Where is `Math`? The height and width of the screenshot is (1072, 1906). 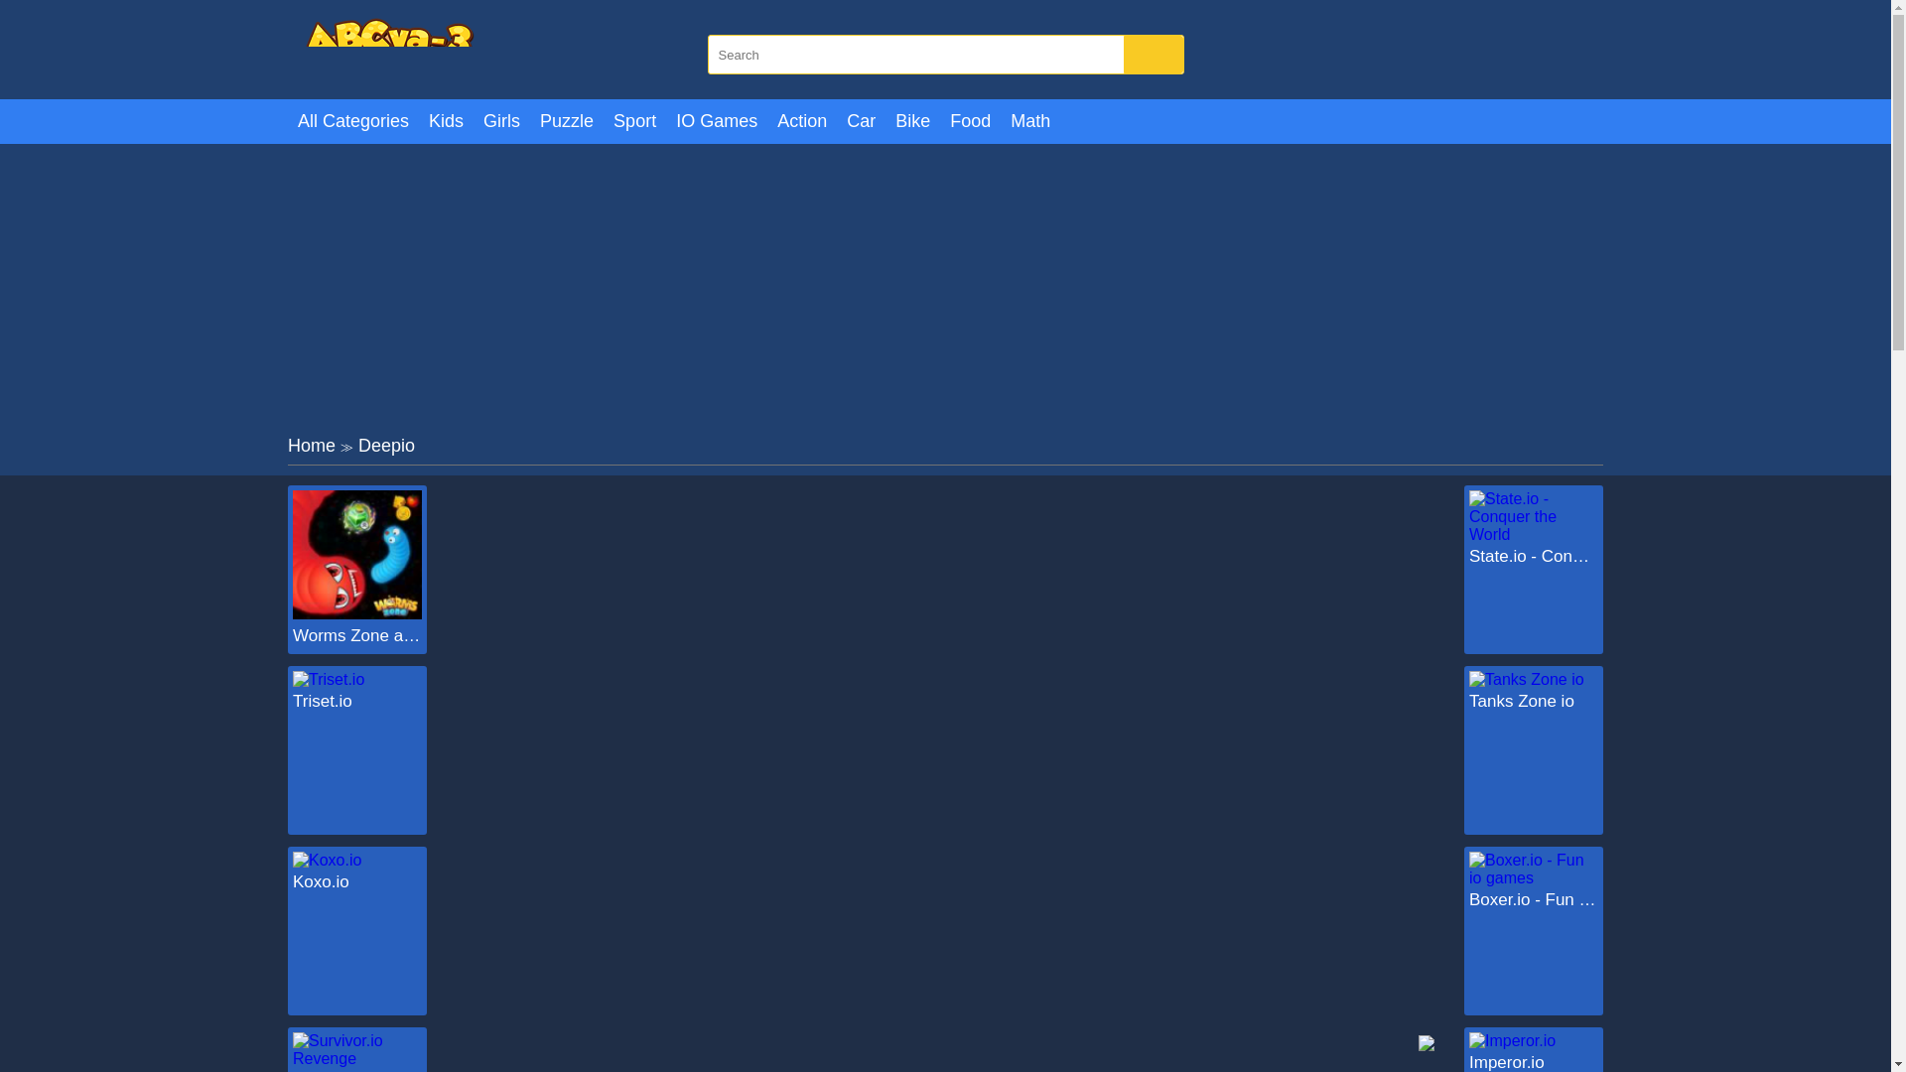 Math is located at coordinates (1030, 121).